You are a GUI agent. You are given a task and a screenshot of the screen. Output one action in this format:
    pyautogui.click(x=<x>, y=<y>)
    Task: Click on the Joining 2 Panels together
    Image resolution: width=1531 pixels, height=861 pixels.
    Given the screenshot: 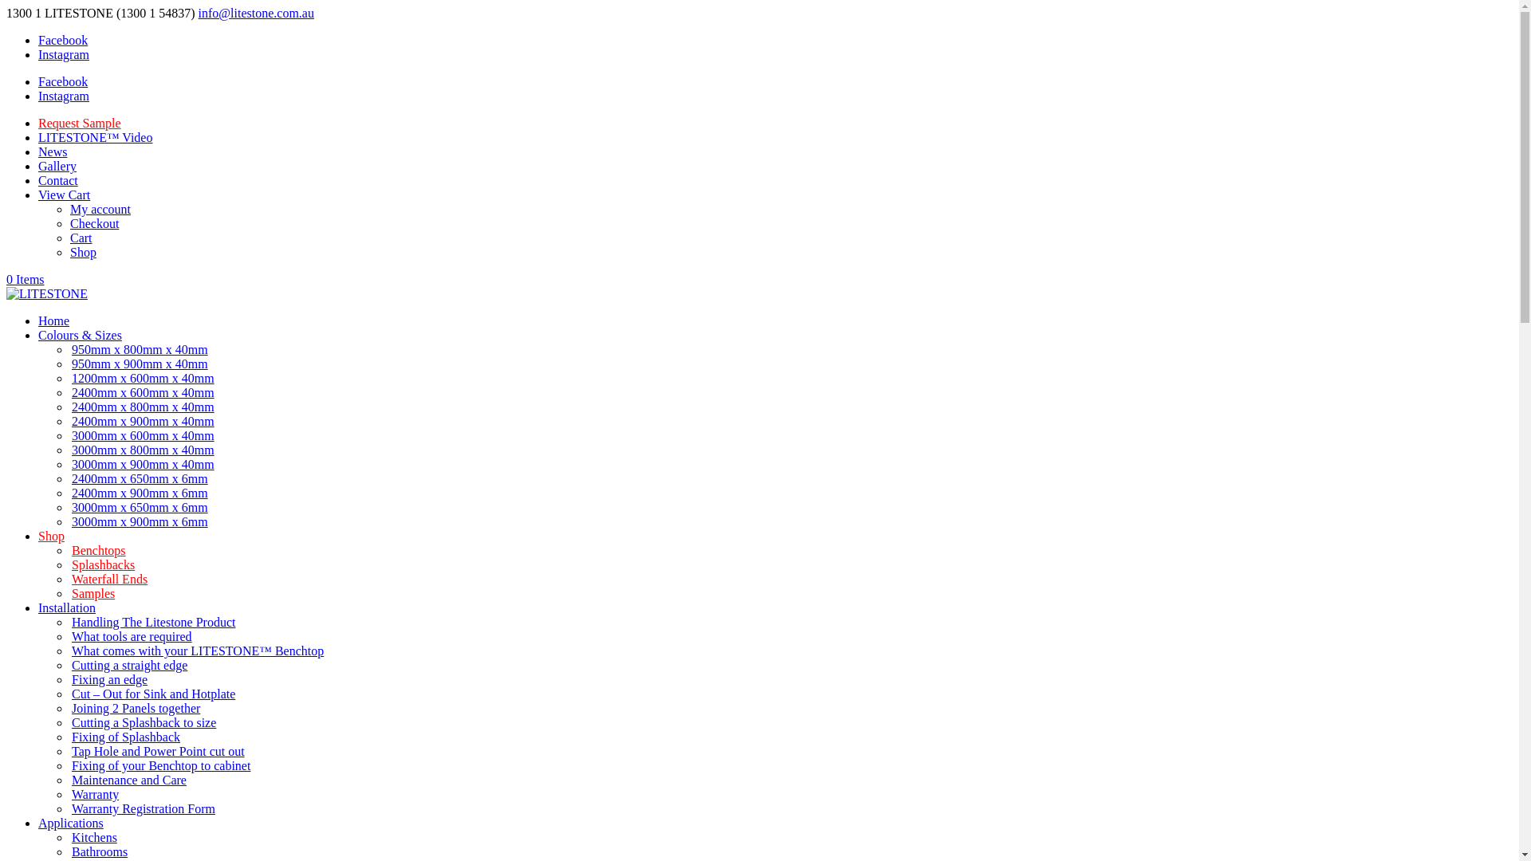 What is the action you would take?
    pyautogui.click(x=136, y=708)
    